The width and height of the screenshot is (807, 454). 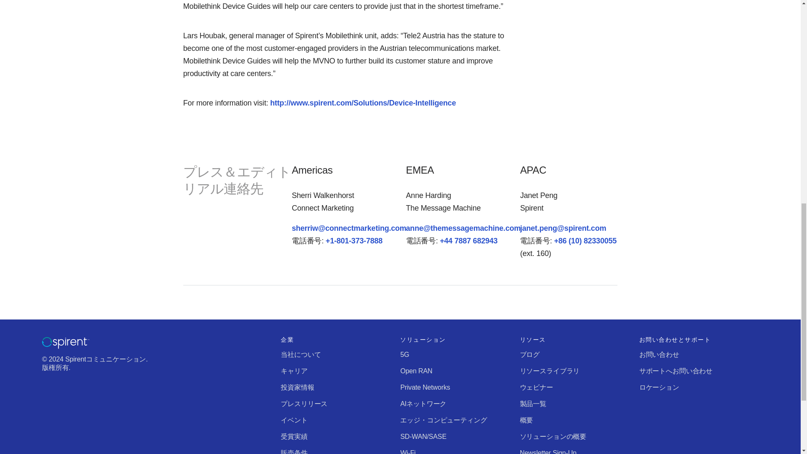 What do you see at coordinates (425, 387) in the screenshot?
I see `Private Networks` at bounding box center [425, 387].